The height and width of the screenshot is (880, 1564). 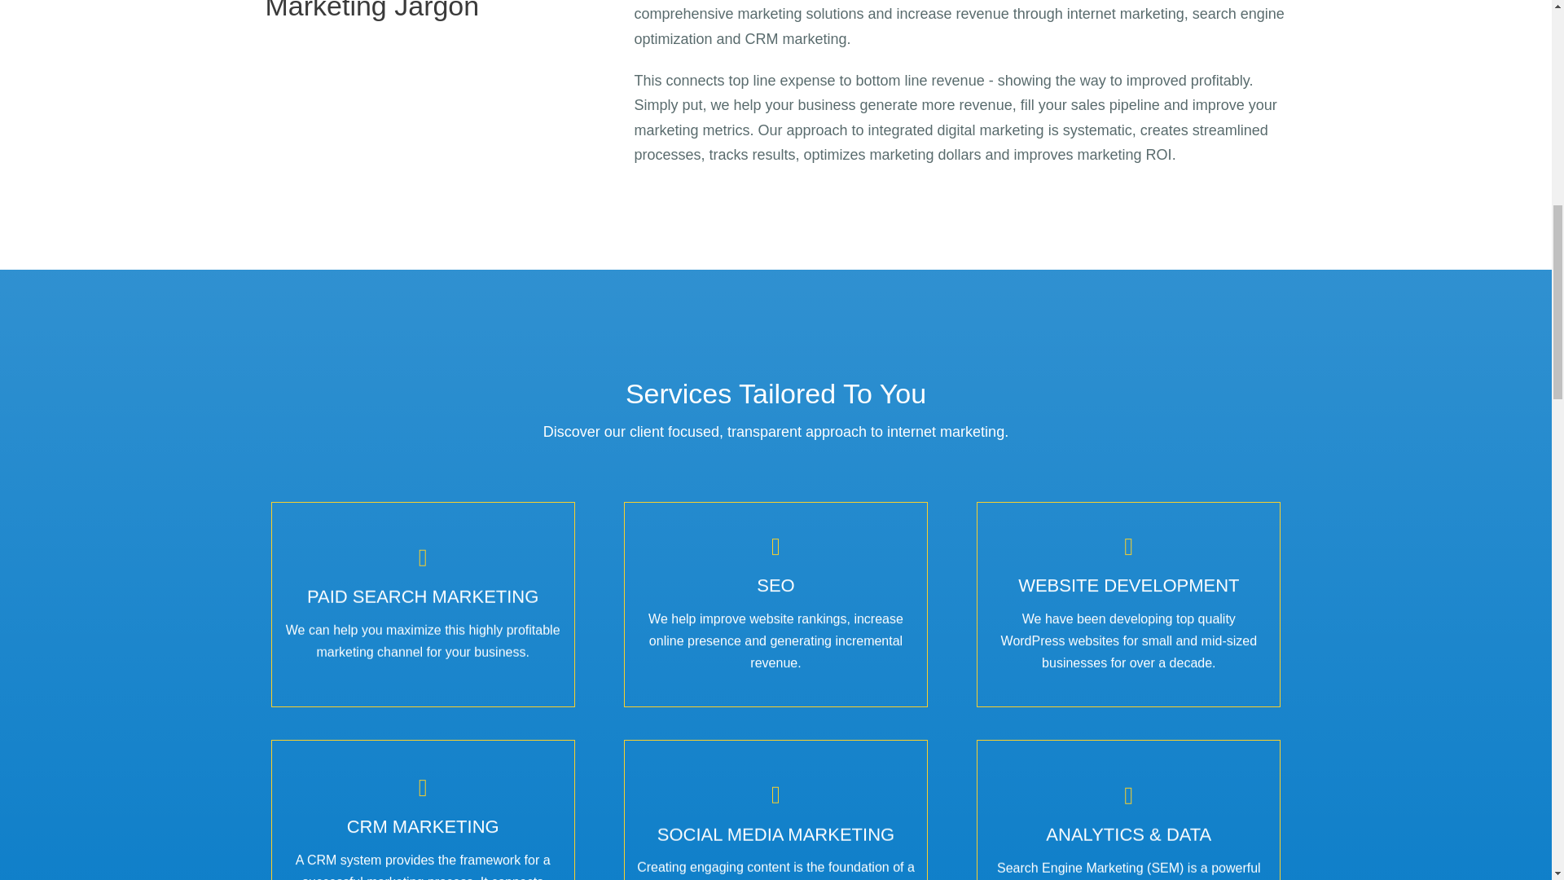 What do you see at coordinates (776, 658) in the screenshot?
I see `Learn More` at bounding box center [776, 658].